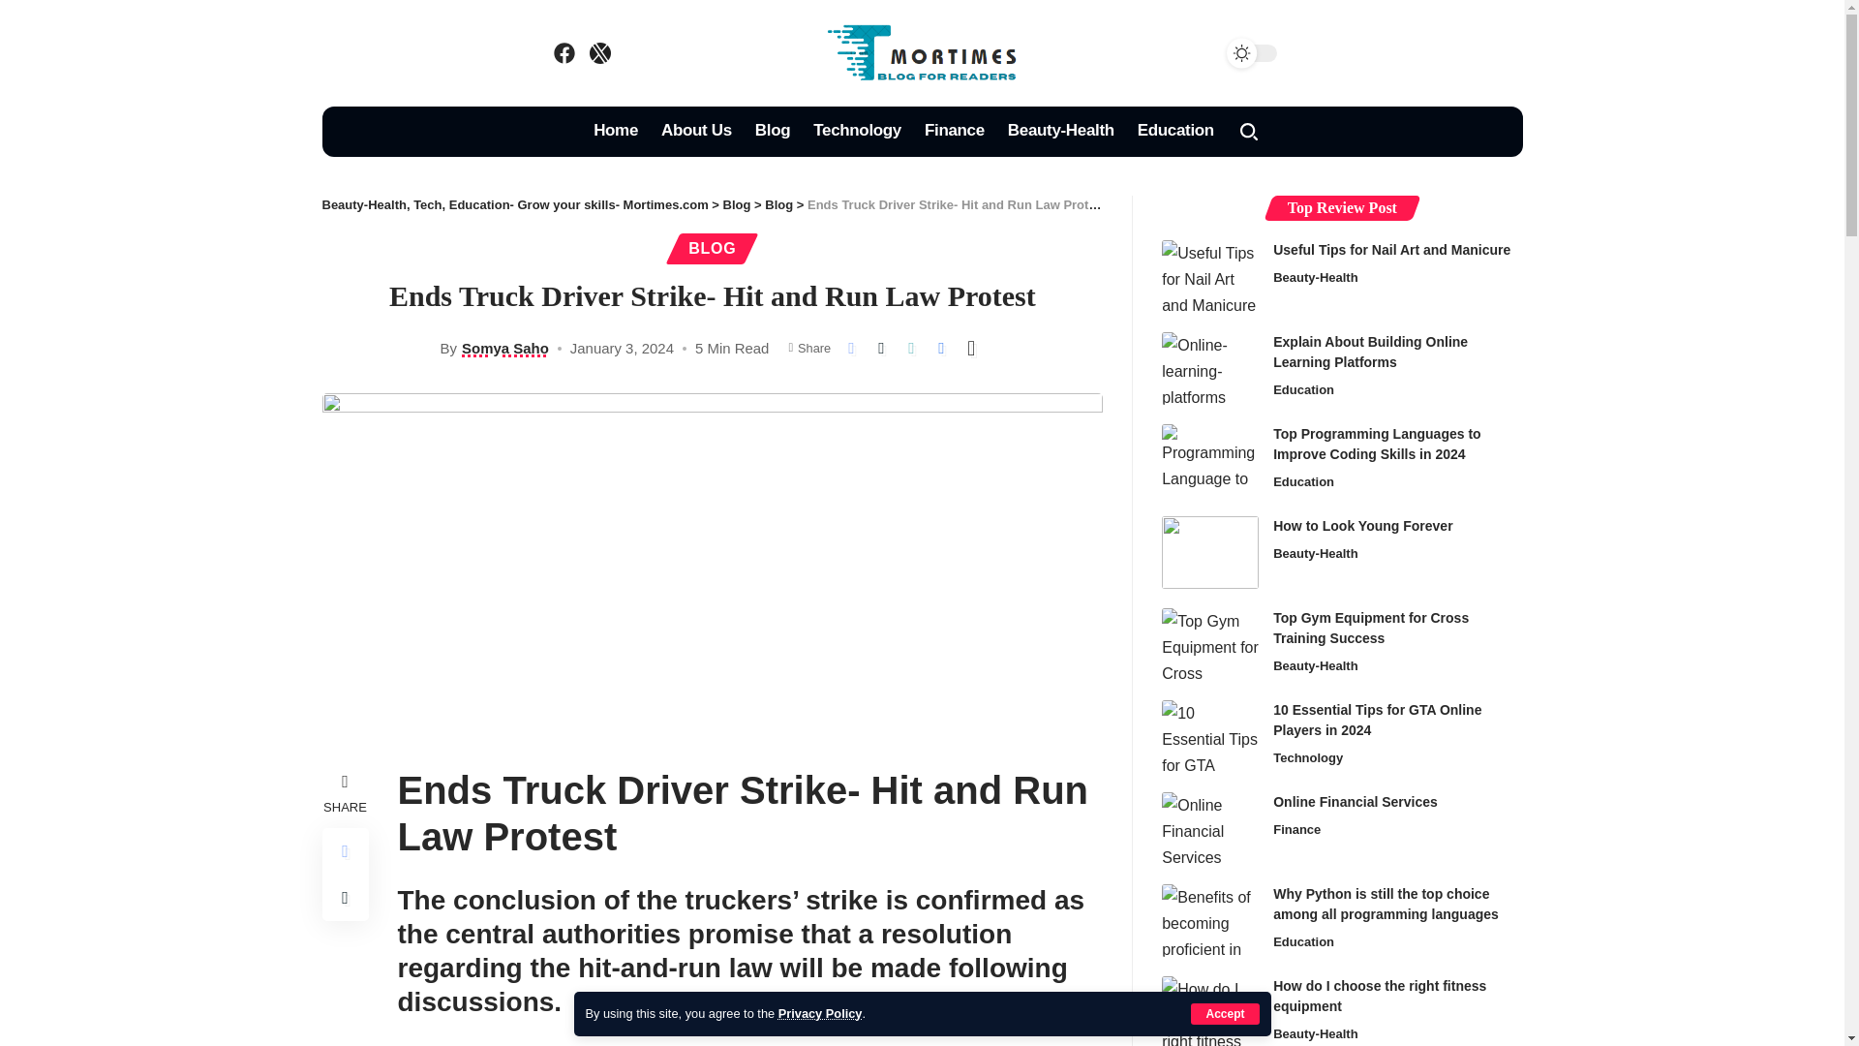 The height and width of the screenshot is (1046, 1859). Describe the element at coordinates (615, 132) in the screenshot. I see `Home` at that location.